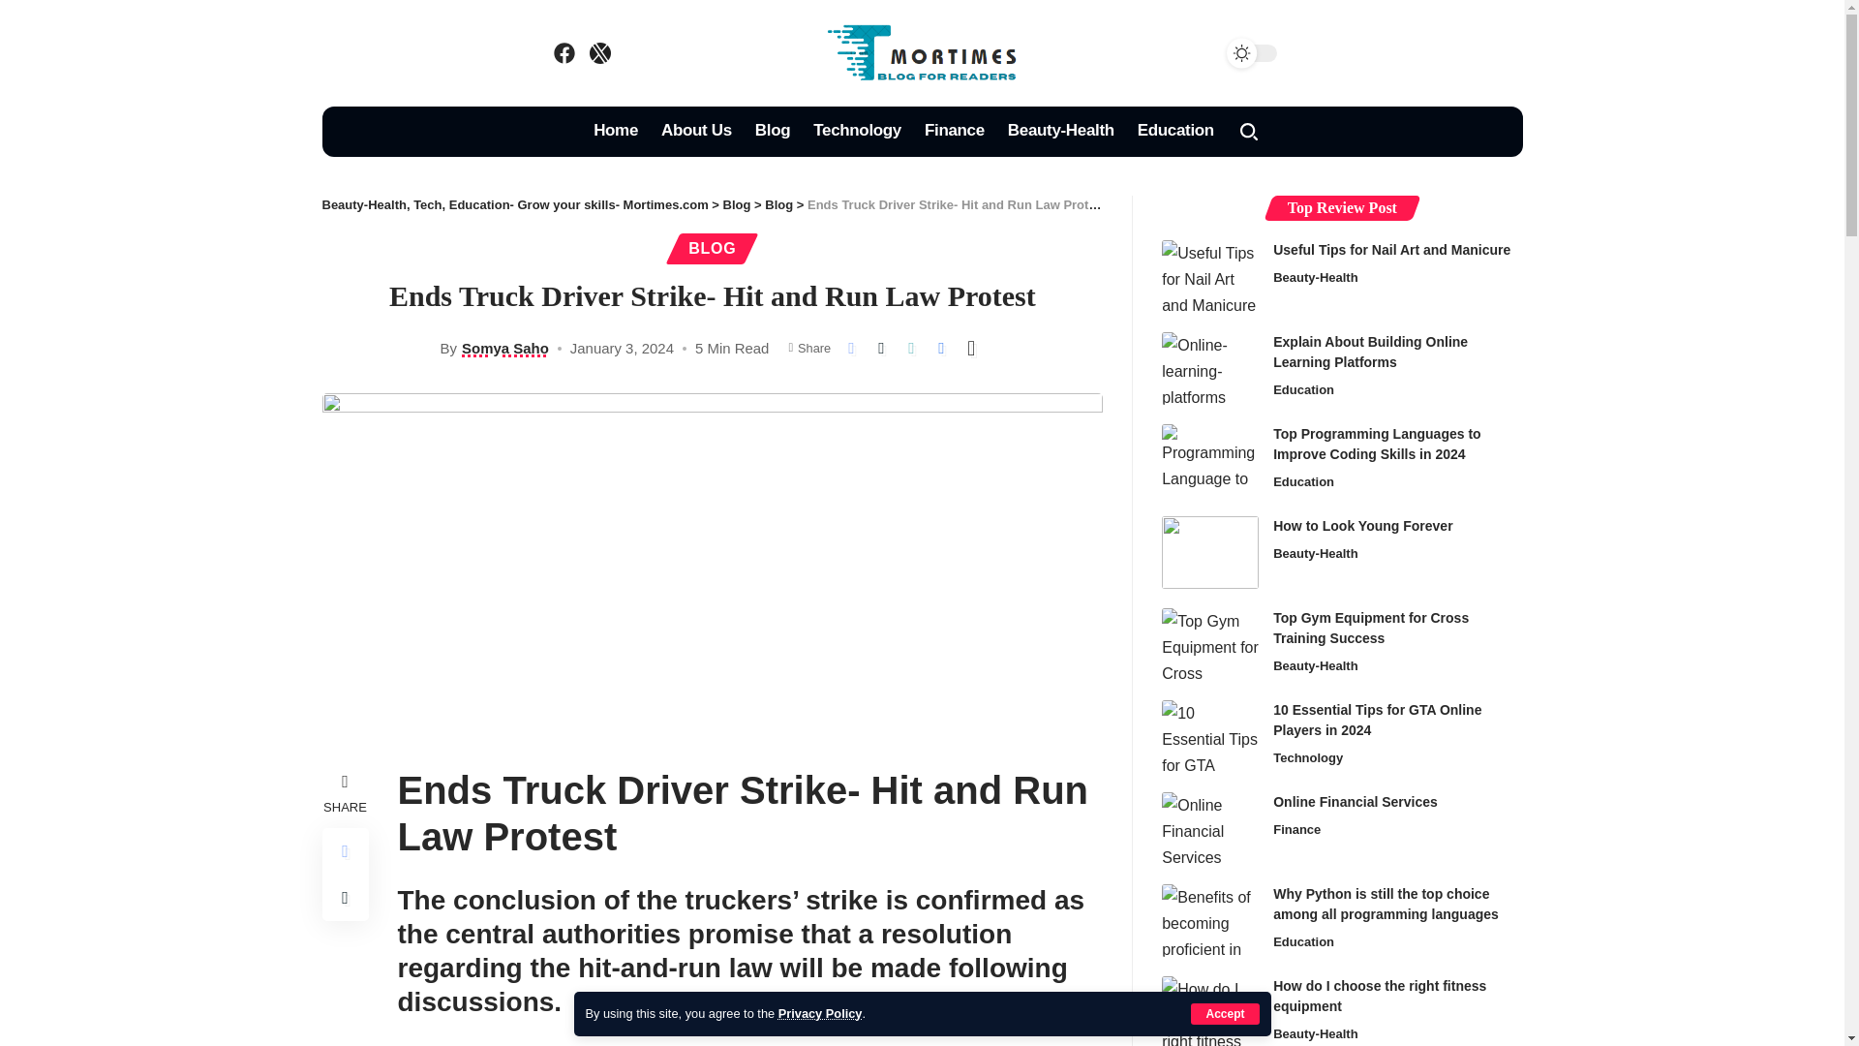 The height and width of the screenshot is (1046, 1859). Describe the element at coordinates (615, 132) in the screenshot. I see `Home` at that location.